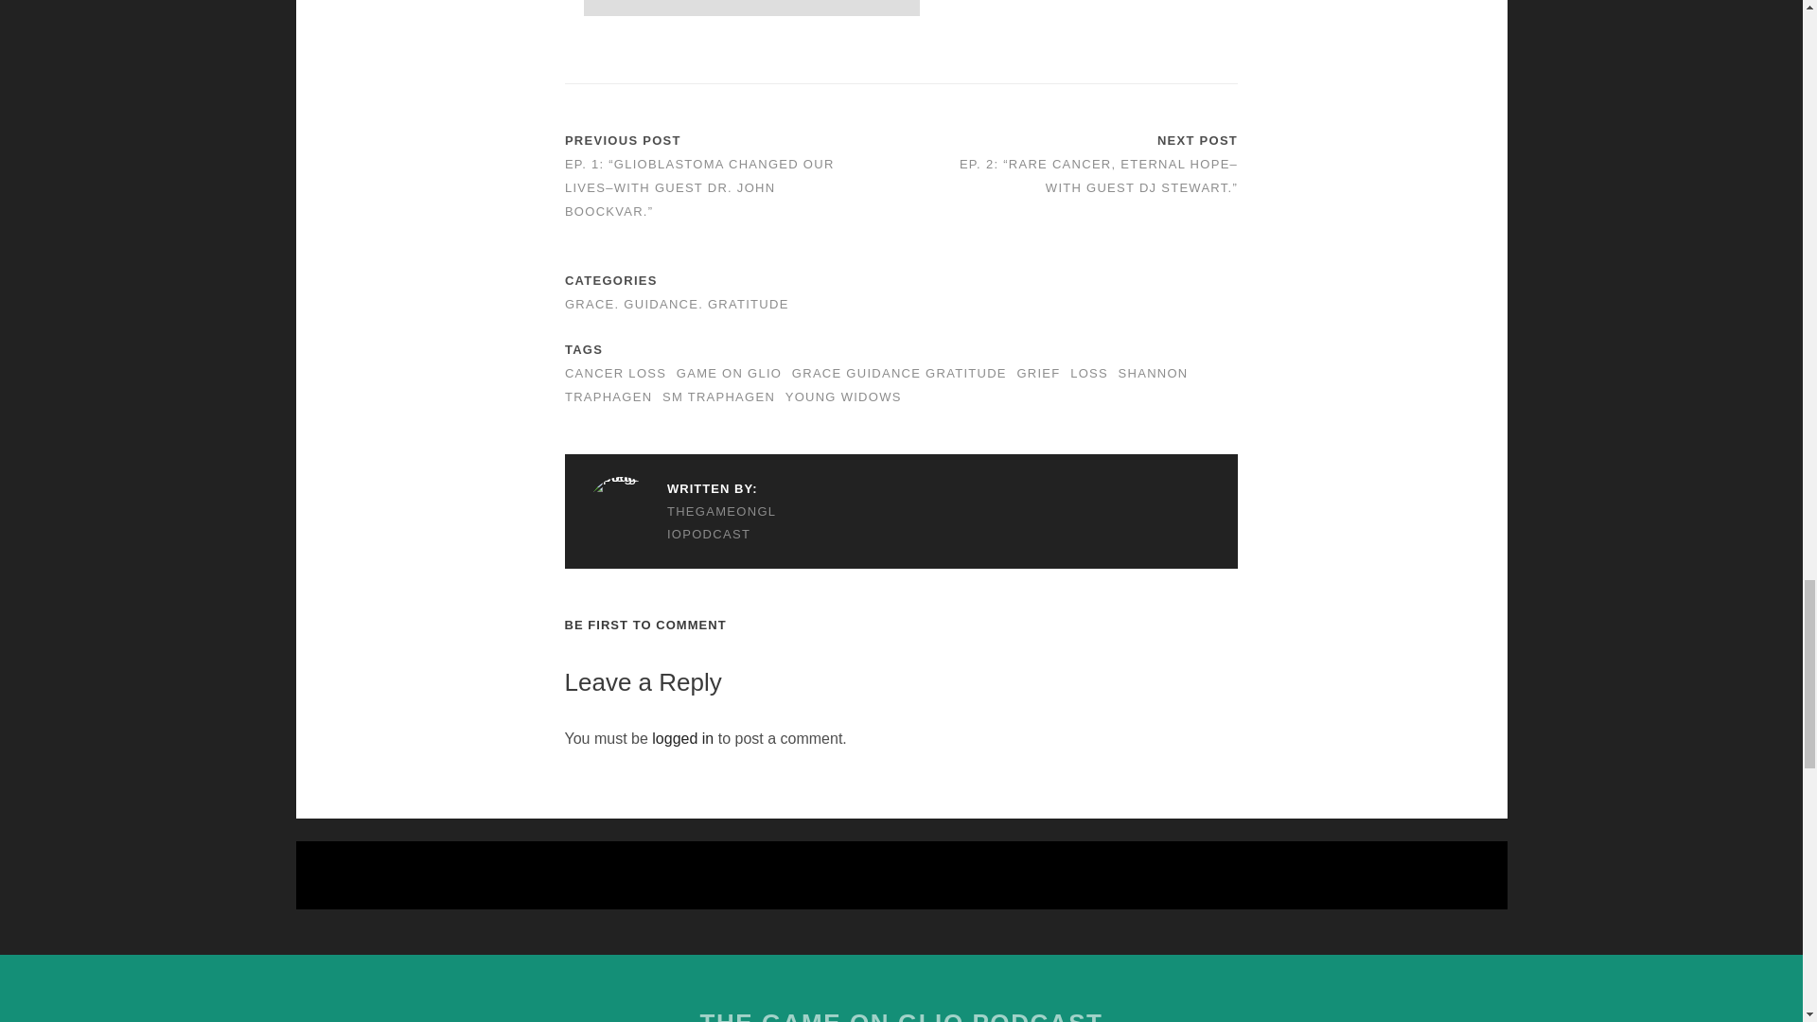 The image size is (1817, 1022). Describe the element at coordinates (615, 373) in the screenshot. I see `CANCER LOSS` at that location.